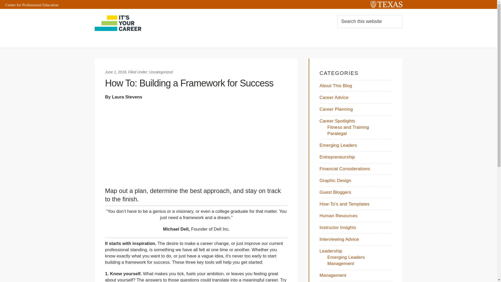 This screenshot has height=282, width=501. What do you see at coordinates (337, 133) in the screenshot?
I see `Paralegal` at bounding box center [337, 133].